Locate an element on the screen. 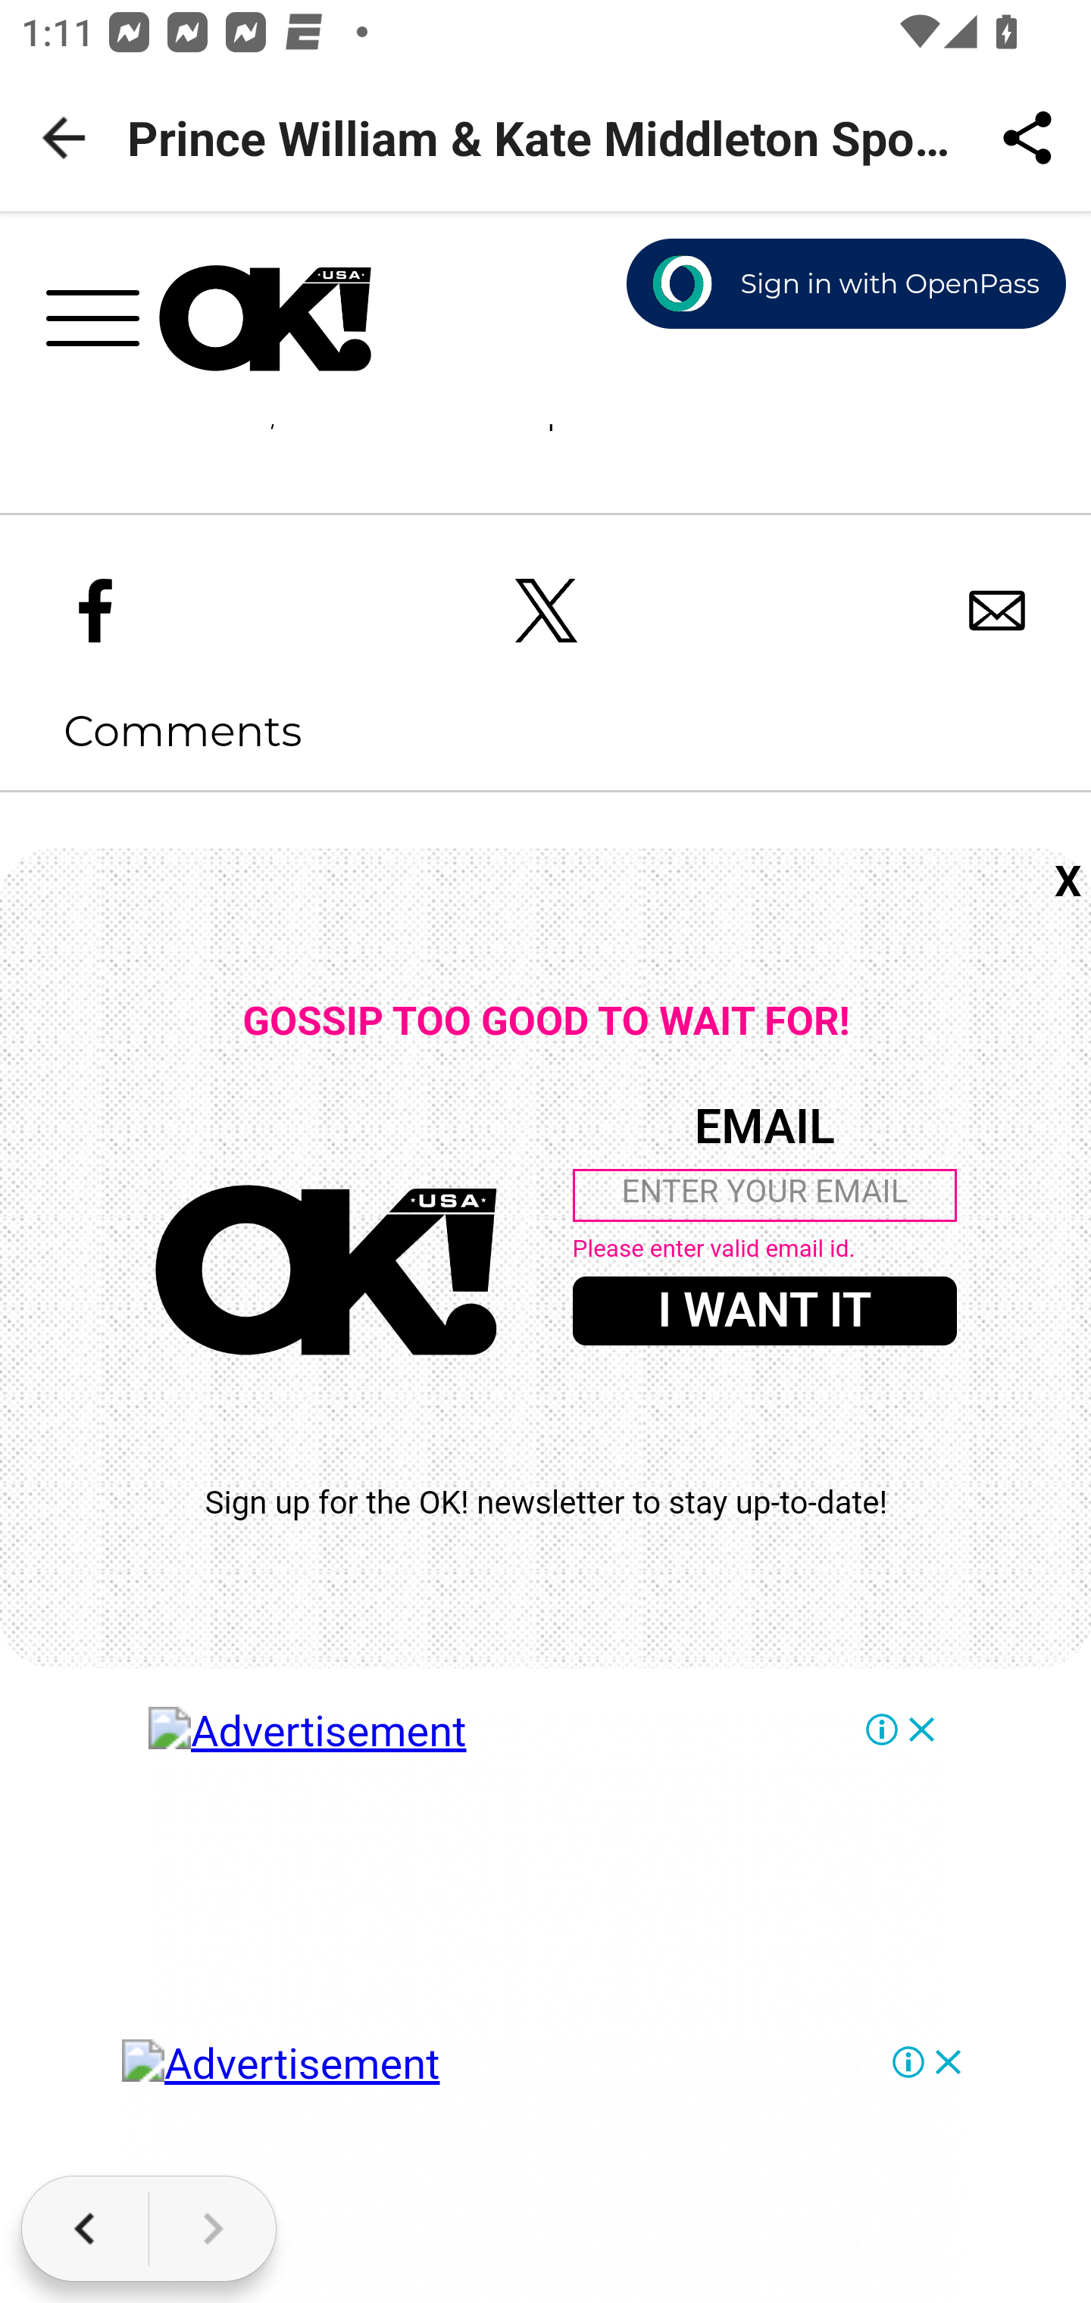 The height and width of the screenshot is (2303, 1091). Sign in with OpenPass Button is located at coordinates (847, 285).